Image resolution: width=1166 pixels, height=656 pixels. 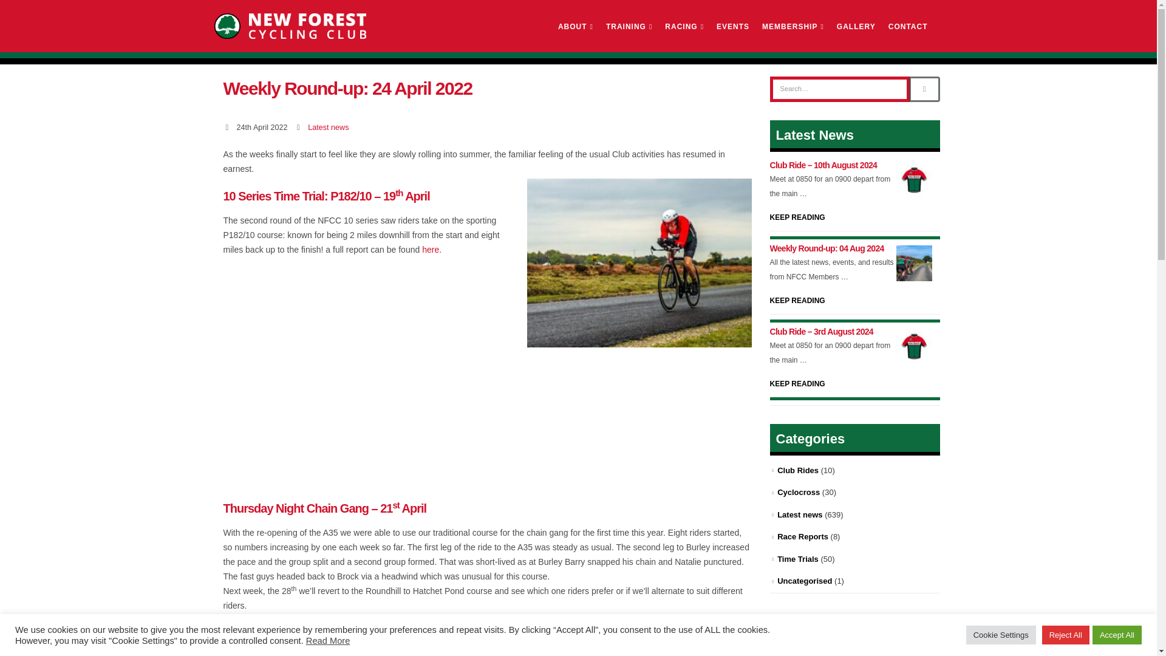 I want to click on CONTACT, so click(x=908, y=26).